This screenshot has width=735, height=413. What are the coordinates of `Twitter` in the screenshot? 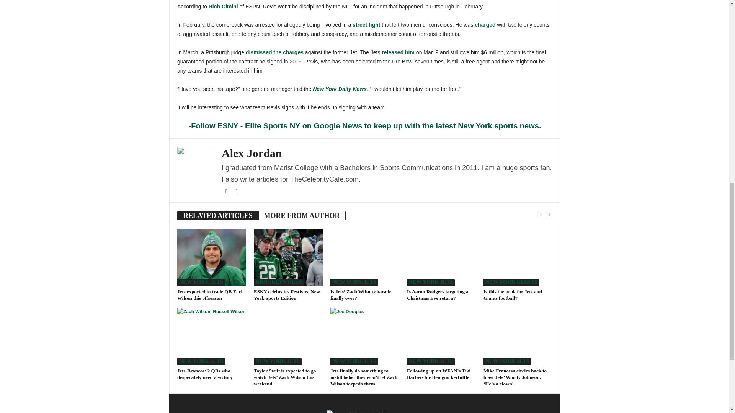 It's located at (237, 191).